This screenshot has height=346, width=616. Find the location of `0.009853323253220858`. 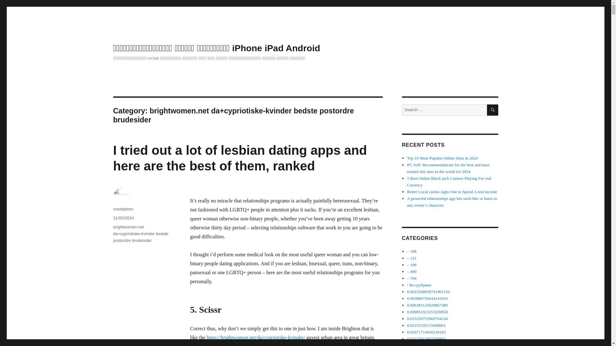

0.009853323253220858 is located at coordinates (427, 311).